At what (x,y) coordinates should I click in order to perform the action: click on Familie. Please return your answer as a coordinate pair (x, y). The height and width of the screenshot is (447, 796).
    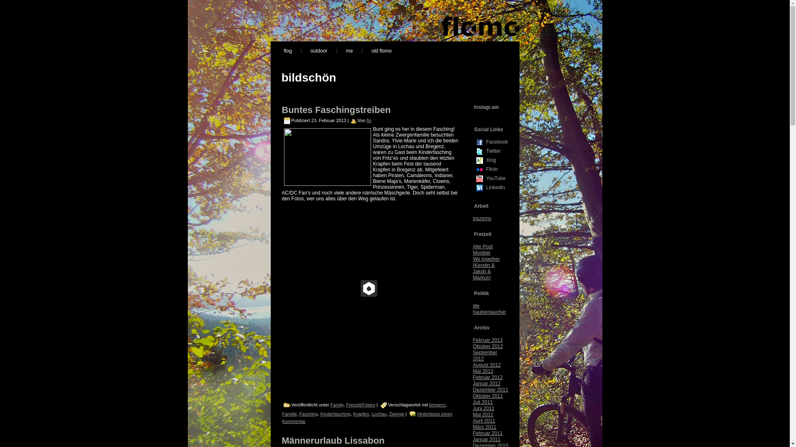
    Looking at the image, I should click on (289, 414).